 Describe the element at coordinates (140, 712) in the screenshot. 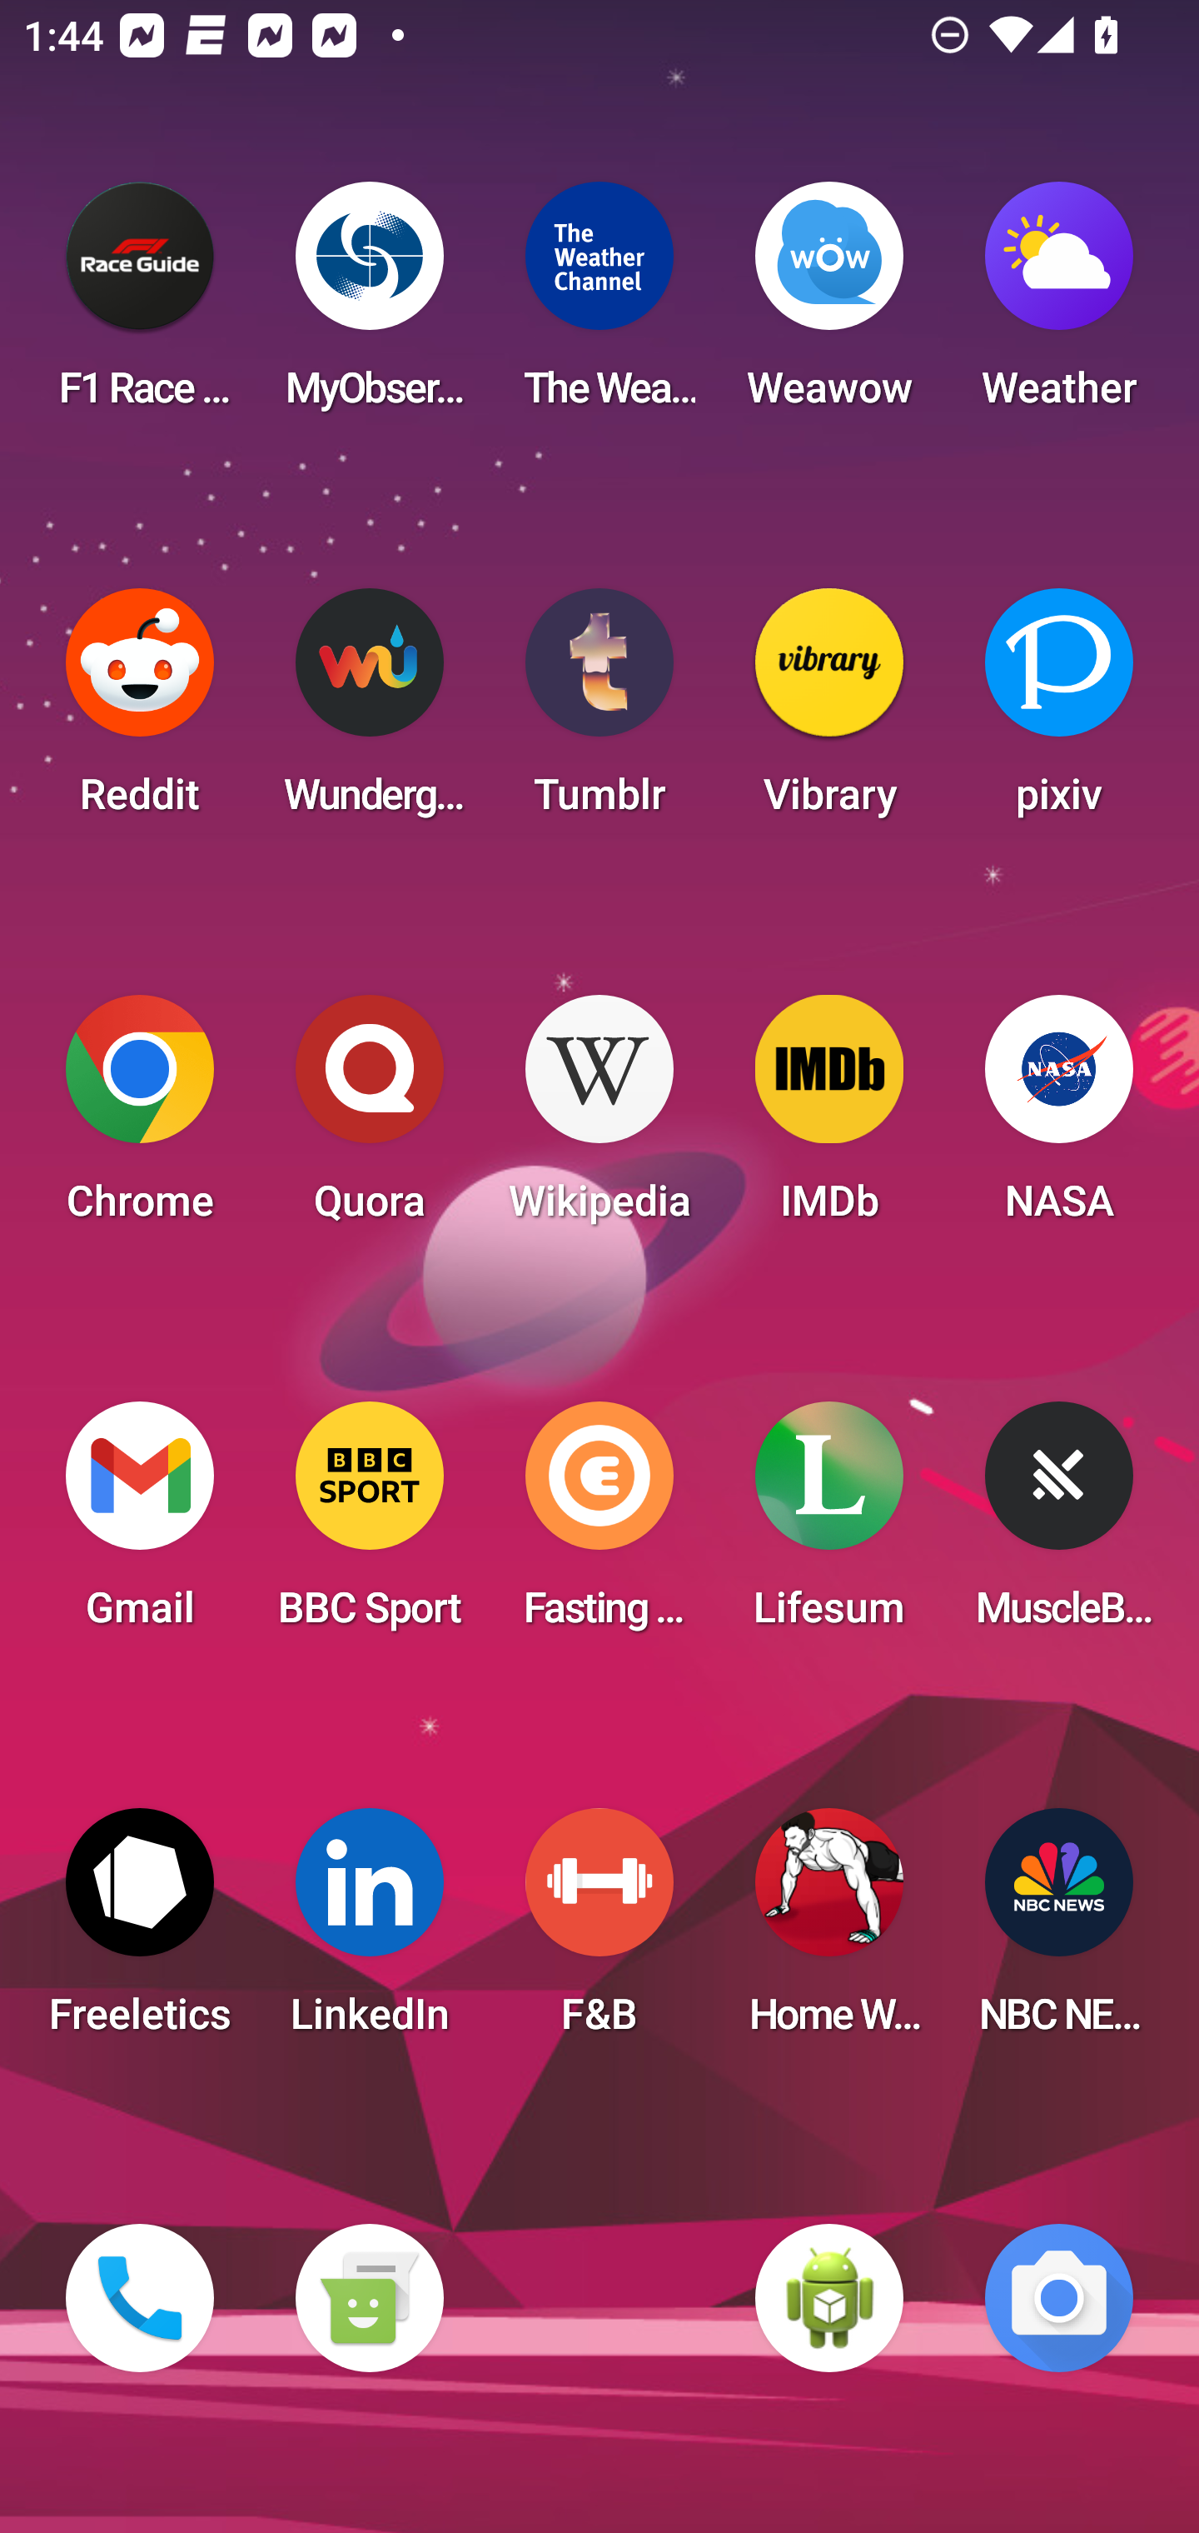

I see `Reddit` at that location.